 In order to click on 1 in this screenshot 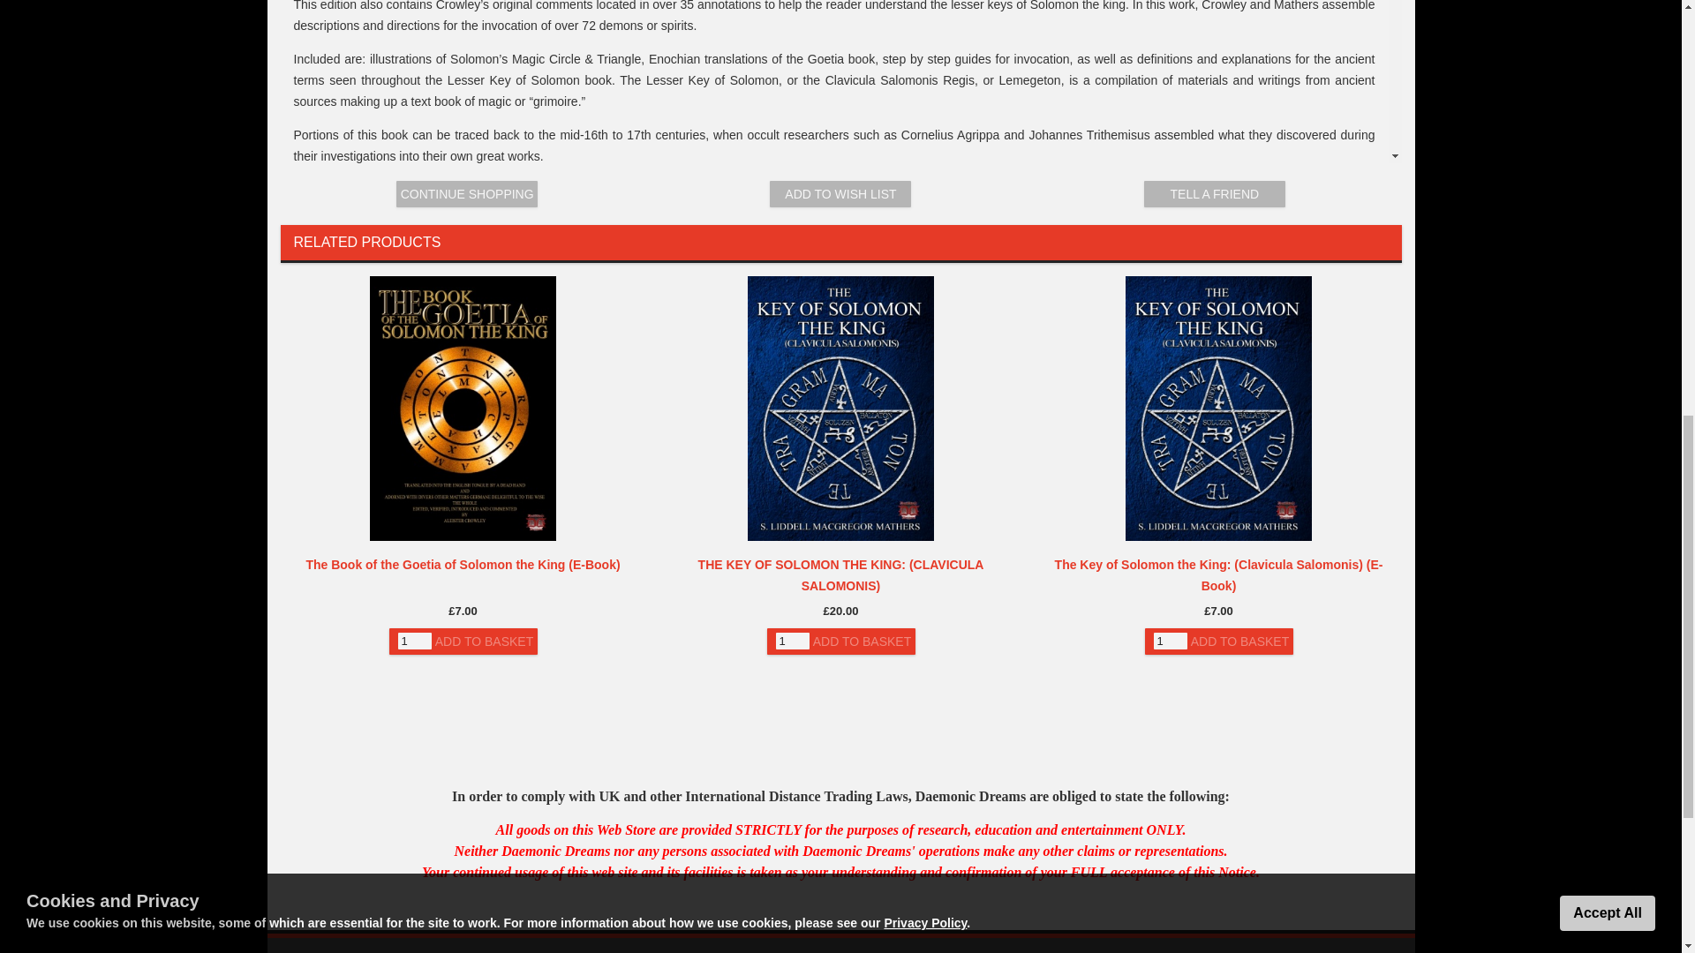, I will do `click(1169, 641)`.